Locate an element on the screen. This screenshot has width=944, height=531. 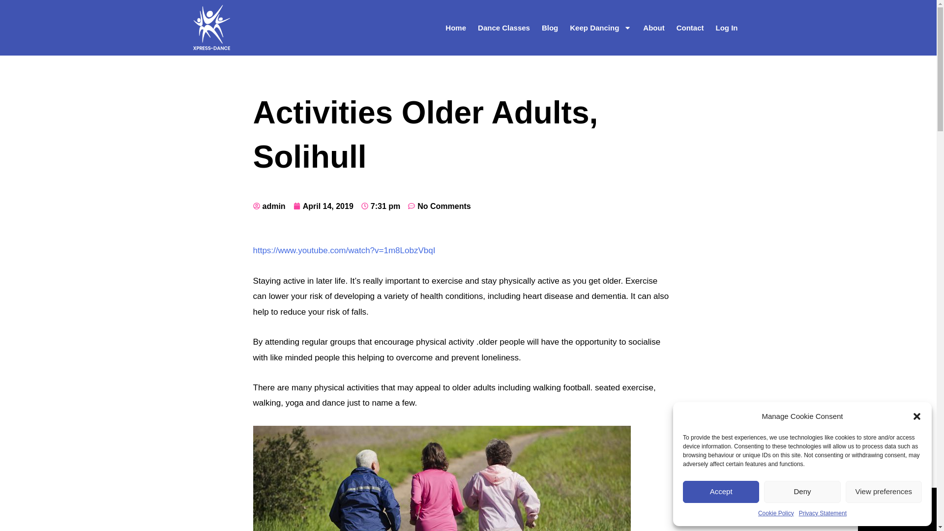
Contact is located at coordinates (690, 28).